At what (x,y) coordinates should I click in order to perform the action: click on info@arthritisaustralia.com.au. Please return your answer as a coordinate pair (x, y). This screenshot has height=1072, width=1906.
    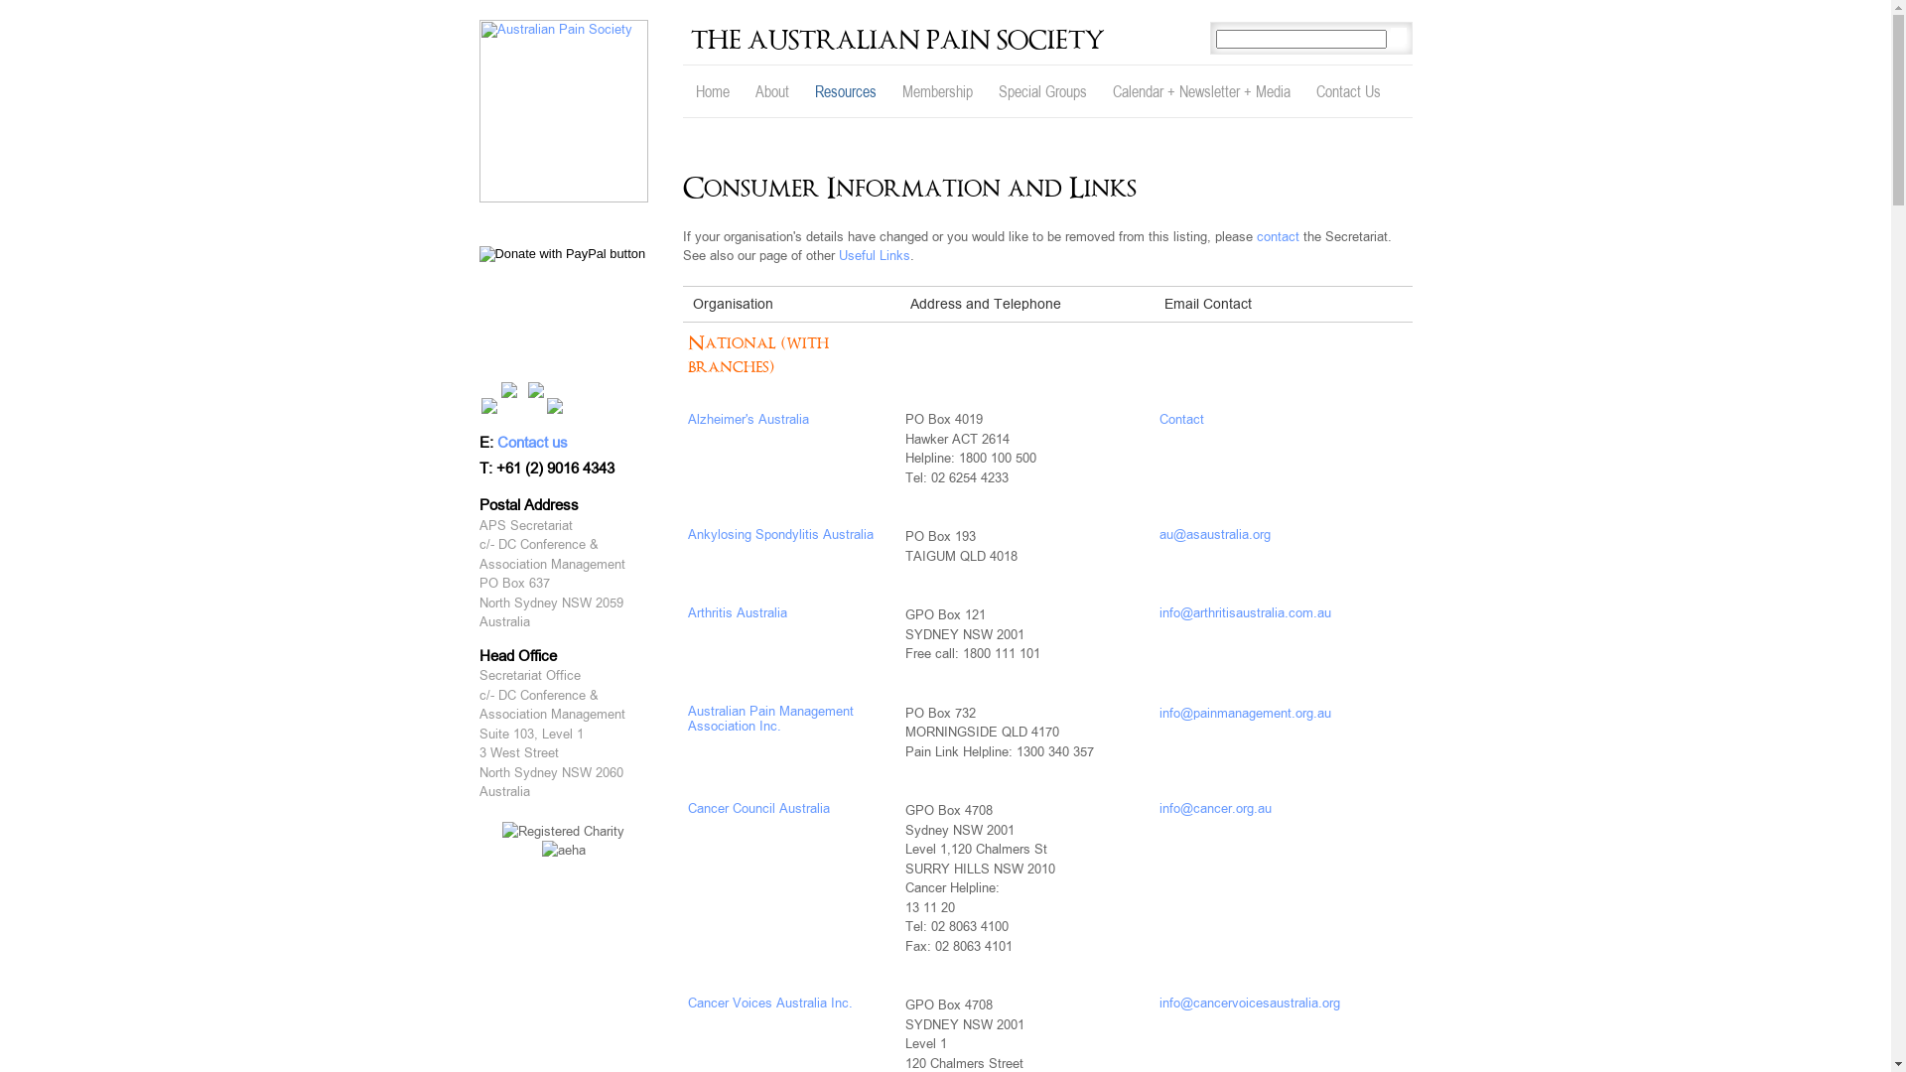
    Looking at the image, I should click on (1245, 613).